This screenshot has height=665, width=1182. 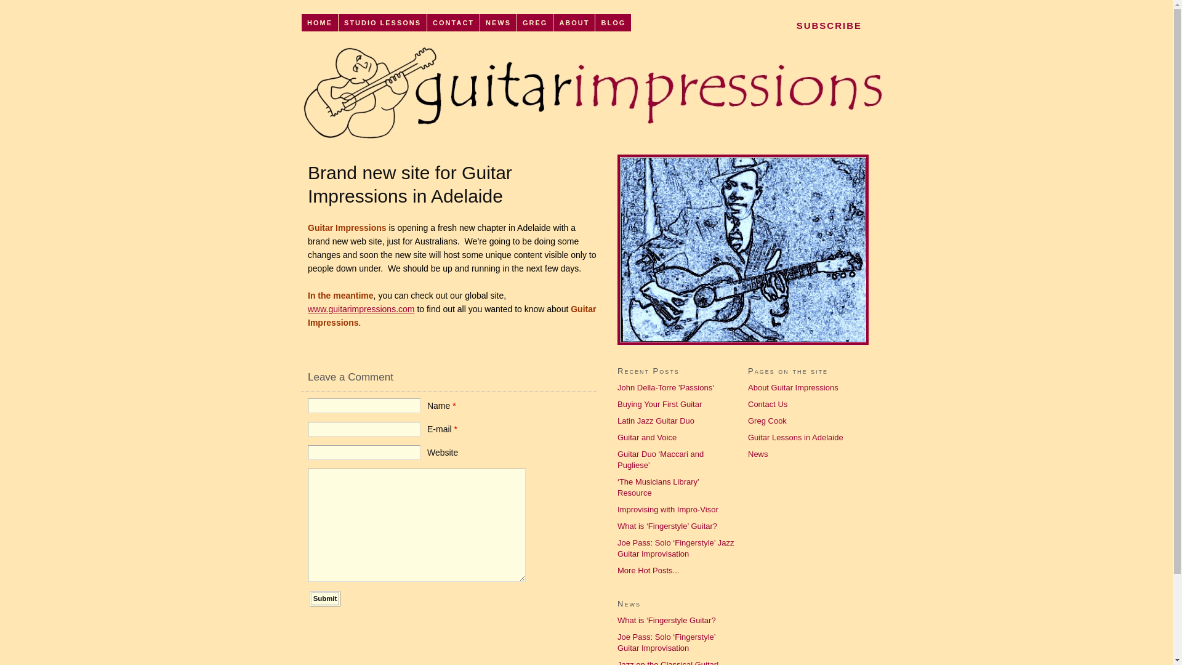 I want to click on Guitar and Voice, so click(x=646, y=437).